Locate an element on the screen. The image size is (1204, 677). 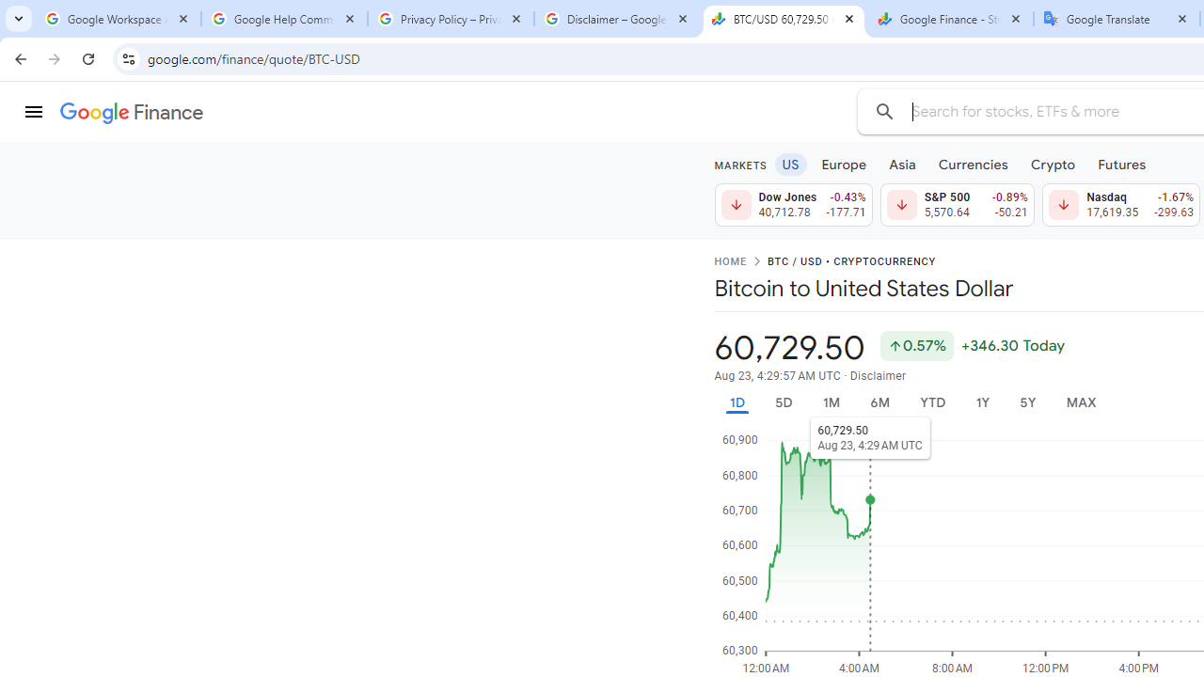
1Y is located at coordinates (982, 402).